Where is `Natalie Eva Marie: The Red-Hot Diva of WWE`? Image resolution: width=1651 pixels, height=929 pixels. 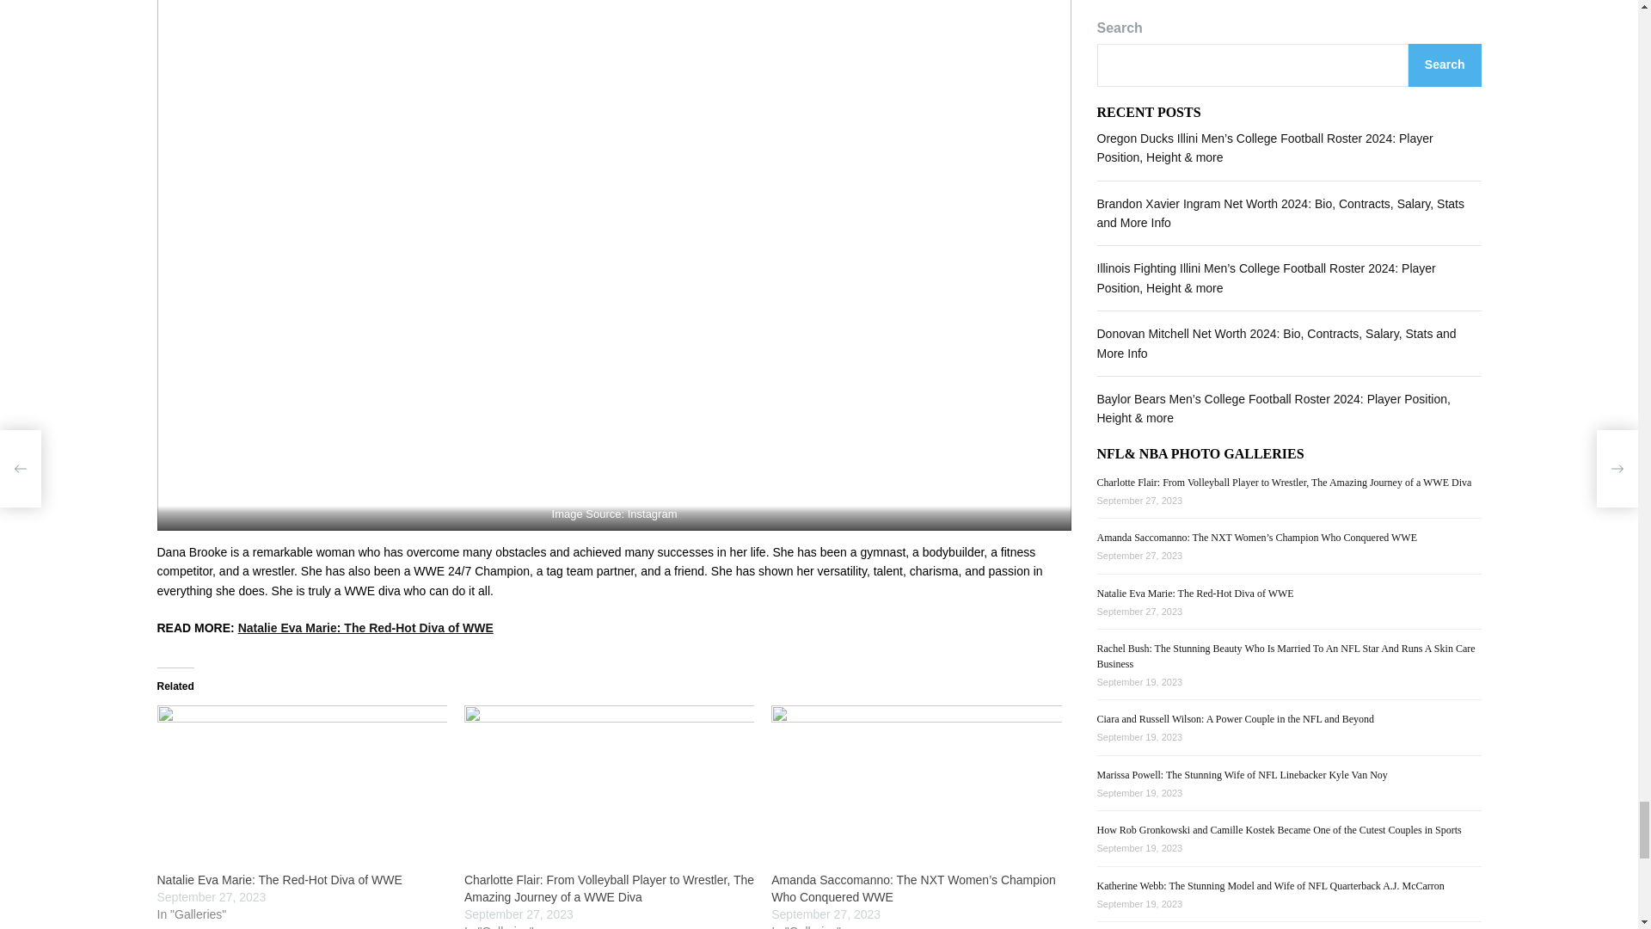
Natalie Eva Marie: The Red-Hot Diva of WWE is located at coordinates (301, 788).